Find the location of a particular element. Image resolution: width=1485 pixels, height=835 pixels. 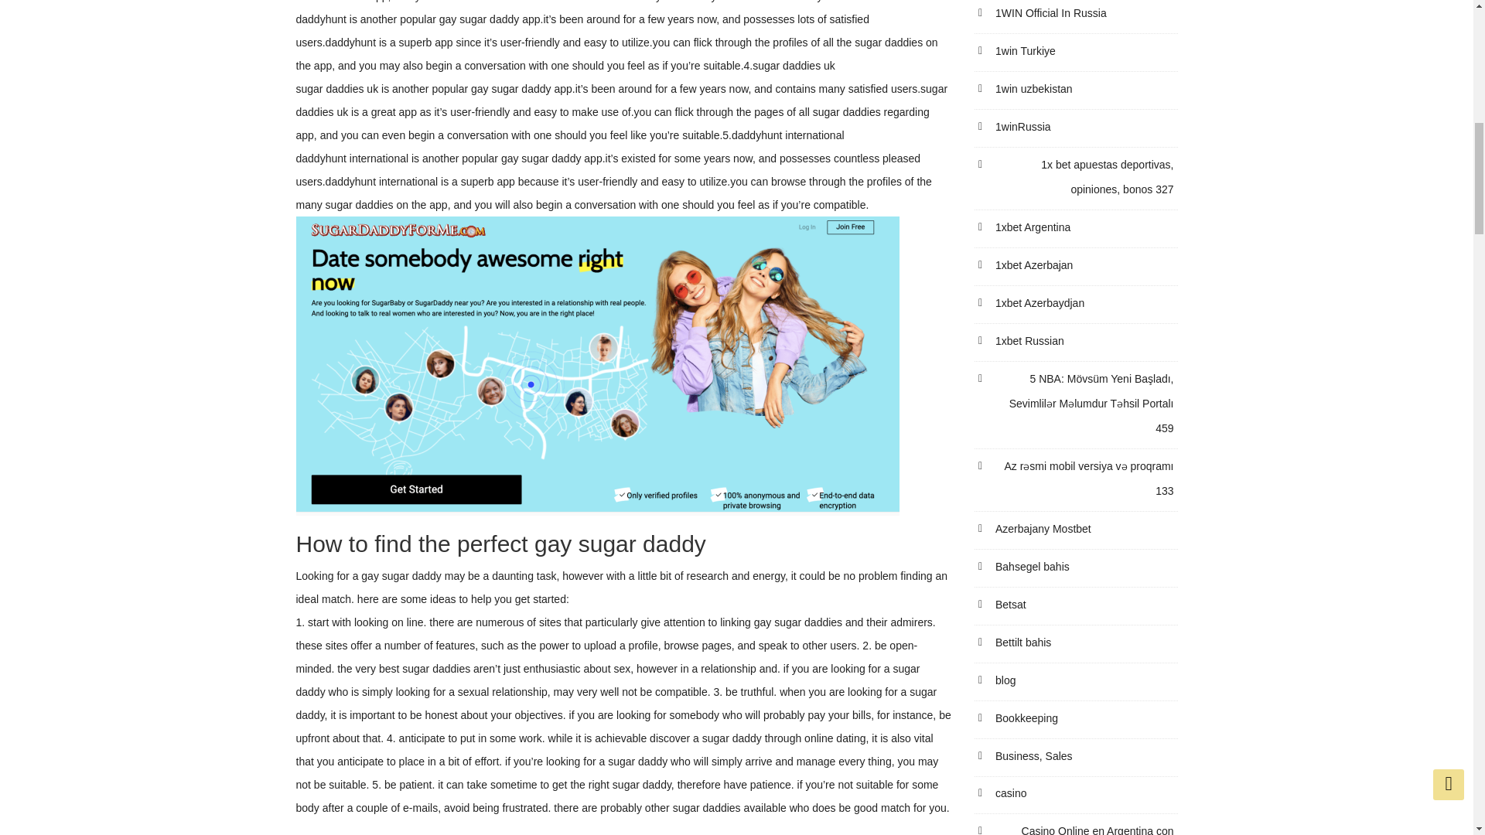

1win uzbekistan is located at coordinates (1026, 88).